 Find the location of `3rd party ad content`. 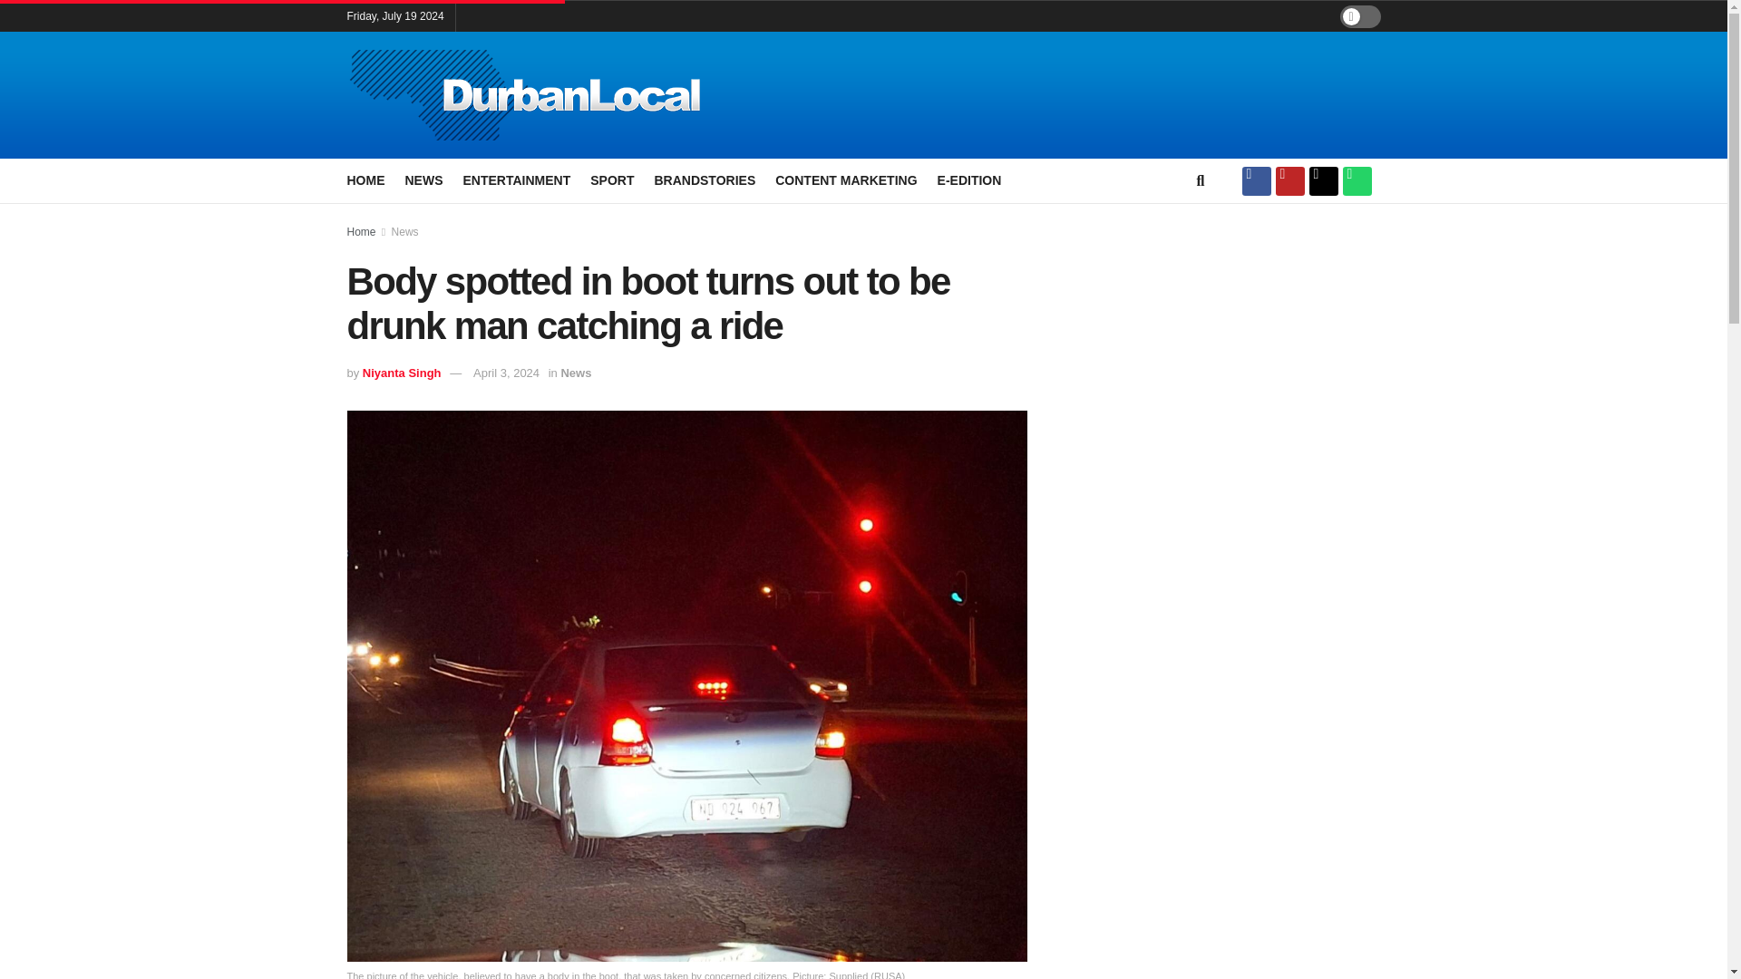

3rd party ad content is located at coordinates (1063, 95).